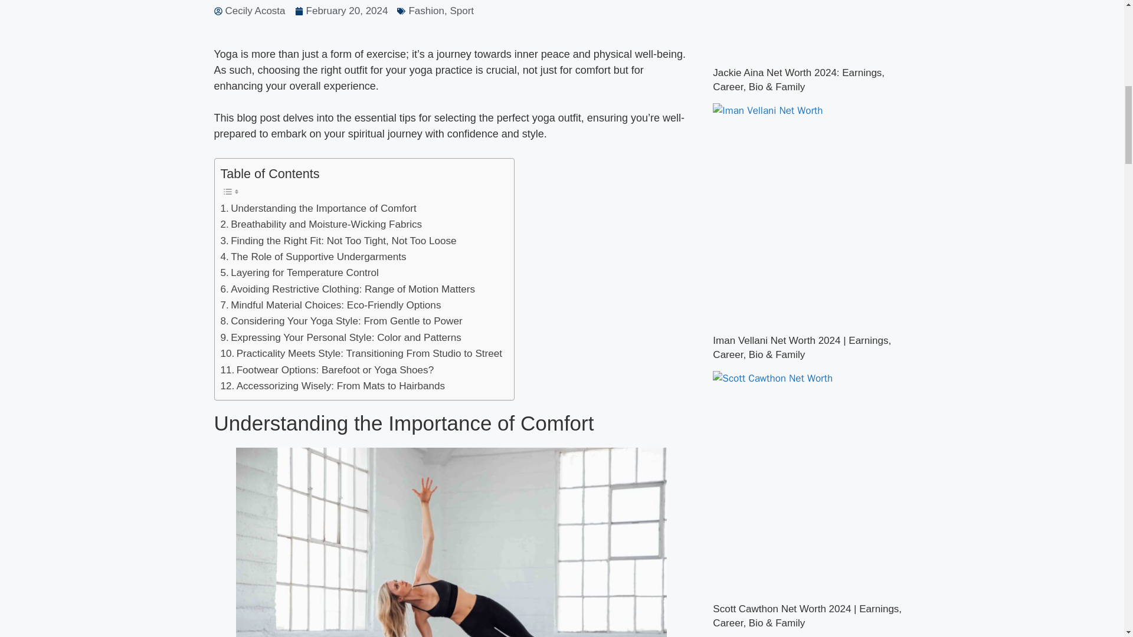 This screenshot has width=1133, height=637. Describe the element at coordinates (327, 370) in the screenshot. I see `Footwear Options: Barefoot or Yoga Shoes?` at that location.